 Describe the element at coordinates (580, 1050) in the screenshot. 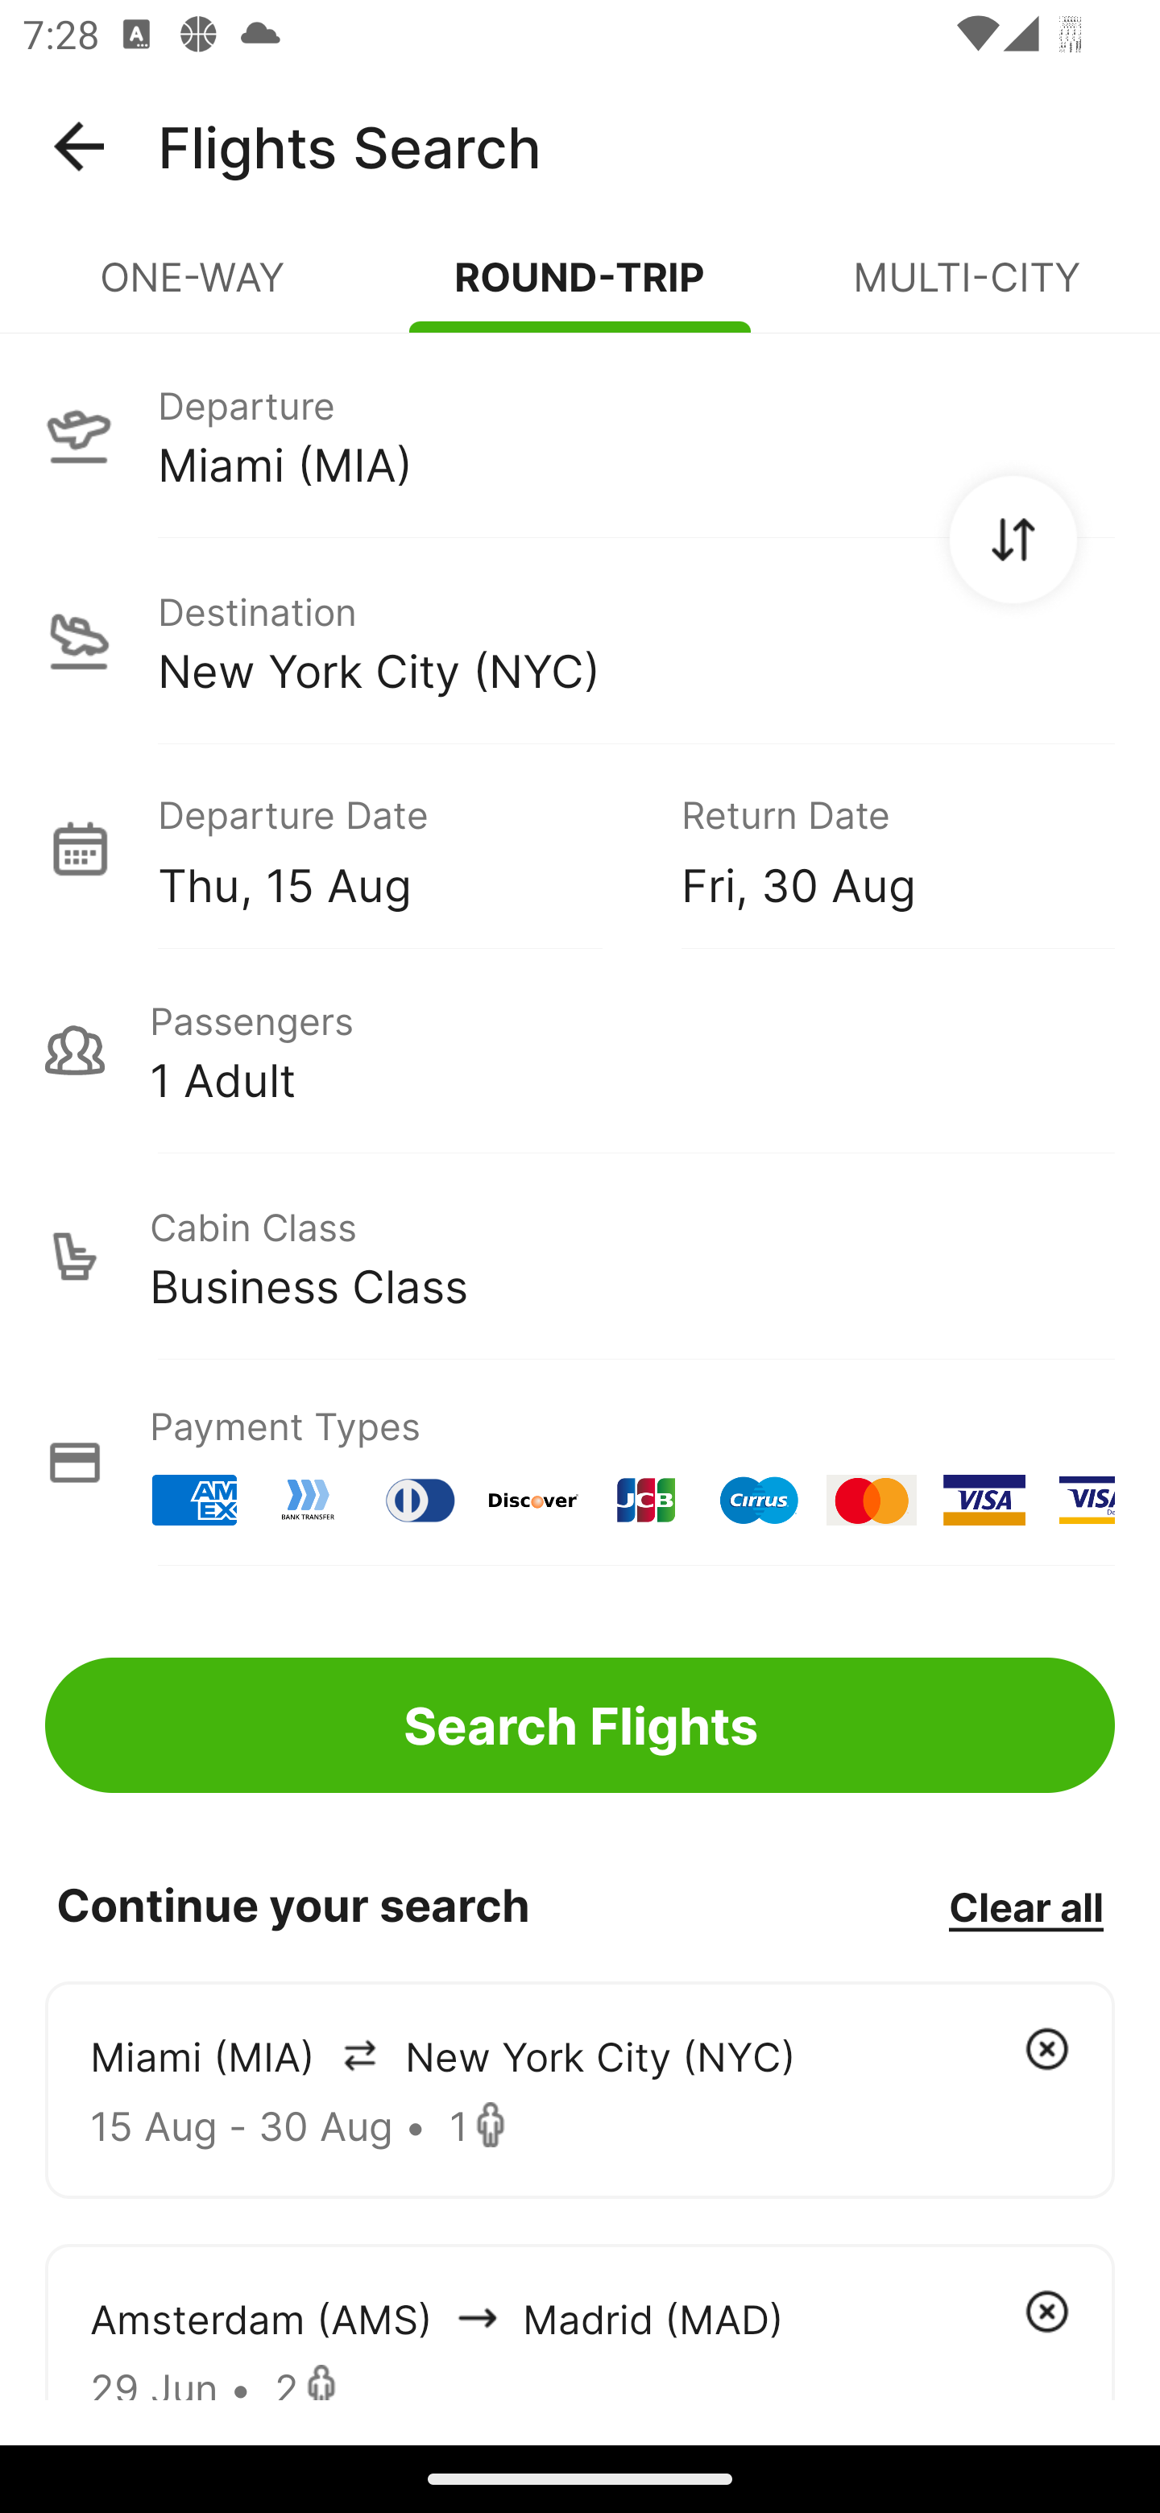

I see `Passengers 1 Adult` at that location.